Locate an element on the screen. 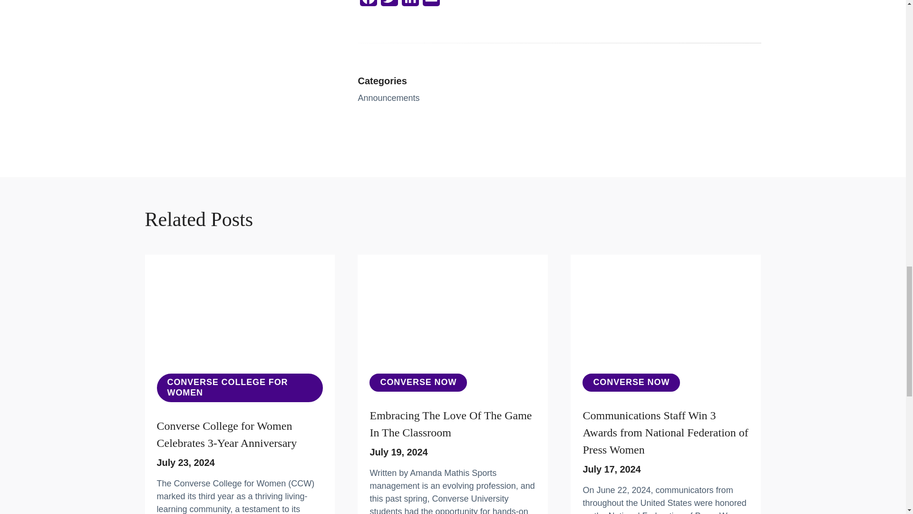 The image size is (913, 514). Twitter is located at coordinates (389, 6).